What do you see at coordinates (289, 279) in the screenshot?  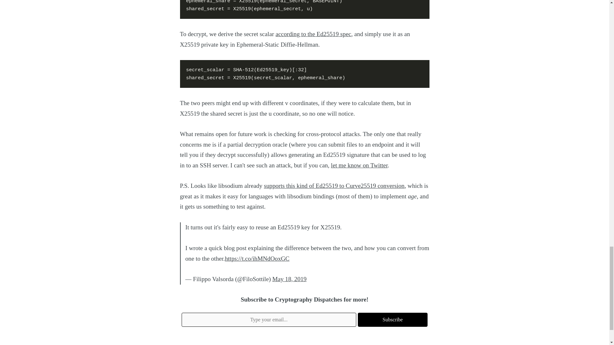 I see `May 18, 2019` at bounding box center [289, 279].